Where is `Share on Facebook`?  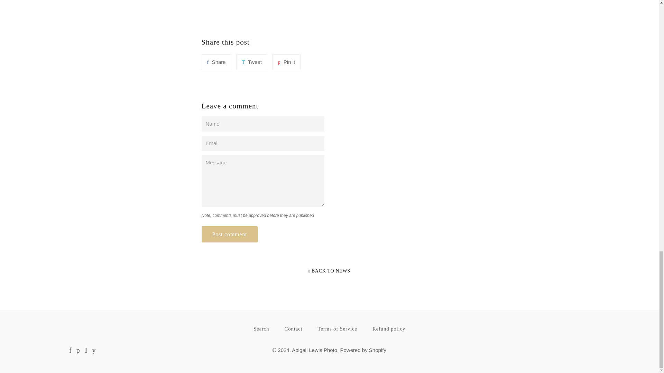 Share on Facebook is located at coordinates (216, 62).